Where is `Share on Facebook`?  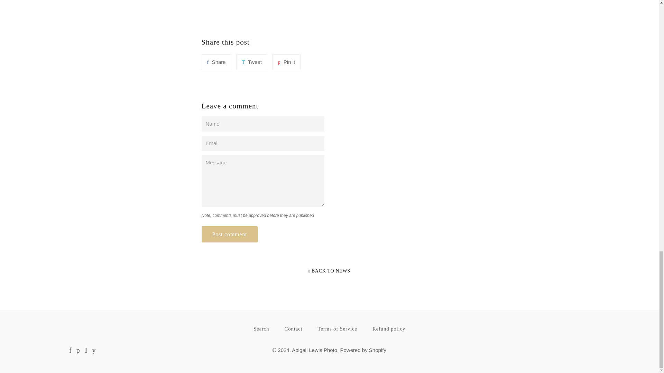 Share on Facebook is located at coordinates (216, 62).